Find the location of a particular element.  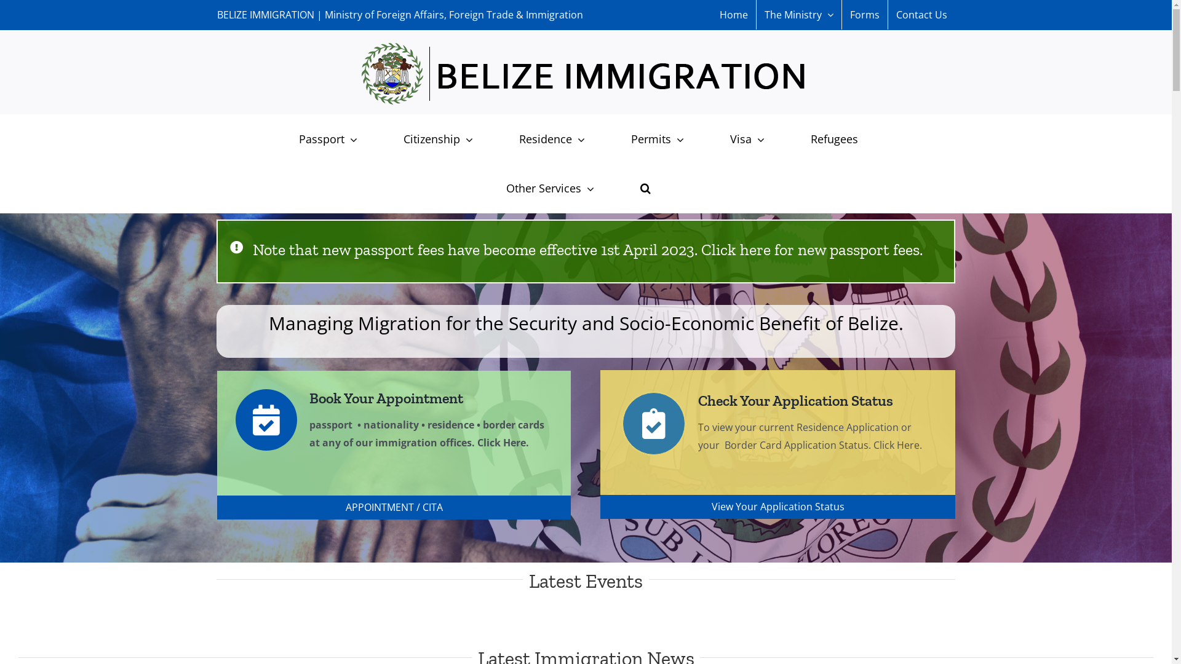

Contact Us is located at coordinates (921, 15).